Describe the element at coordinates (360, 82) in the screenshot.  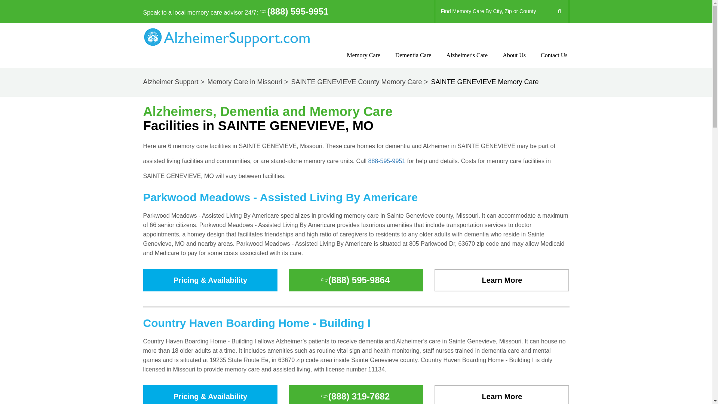
I see `SAINTE GENEVIEVE County Memory Care` at that location.